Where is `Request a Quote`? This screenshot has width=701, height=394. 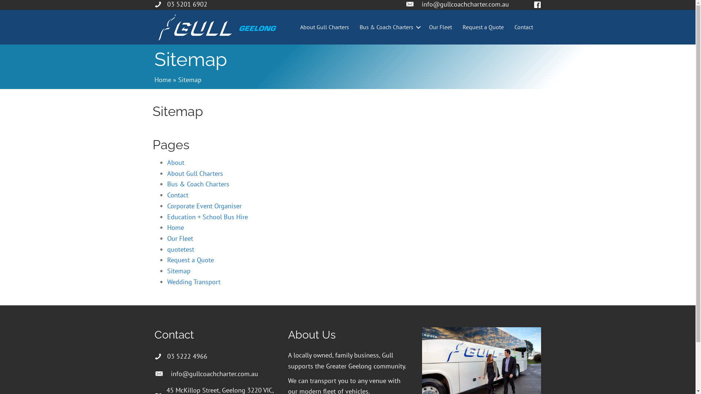
Request a Quote is located at coordinates (191, 260).